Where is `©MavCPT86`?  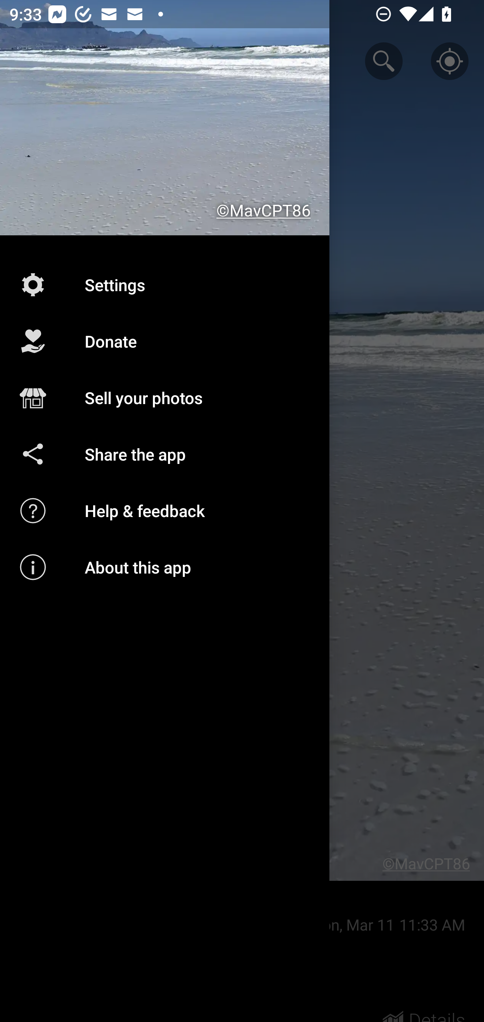 ©MavCPT86 is located at coordinates (165, 118).